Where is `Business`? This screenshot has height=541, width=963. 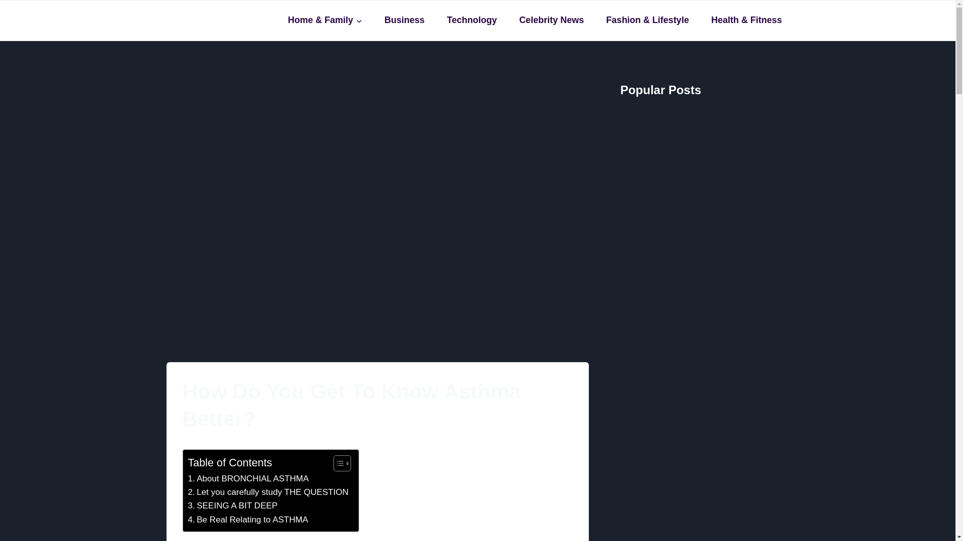 Business is located at coordinates (404, 20).